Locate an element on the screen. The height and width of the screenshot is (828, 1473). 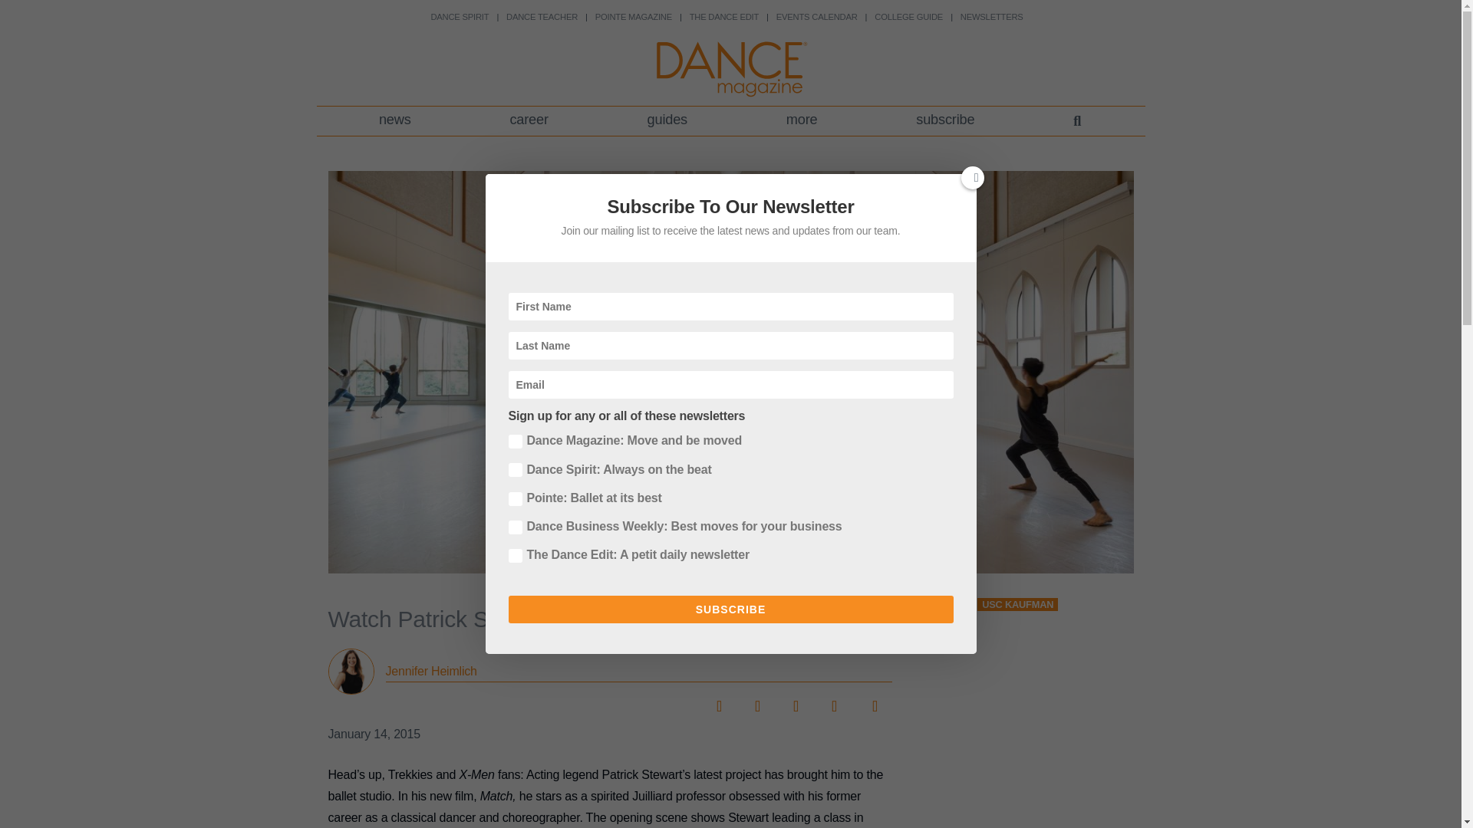
Share on Twitter is located at coordinates (756, 701).